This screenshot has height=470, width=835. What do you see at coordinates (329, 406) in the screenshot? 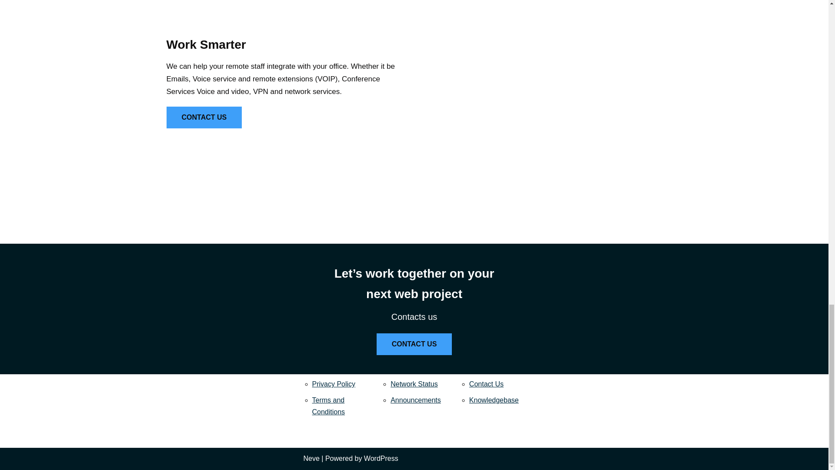
I see `Terms and Conditions` at bounding box center [329, 406].